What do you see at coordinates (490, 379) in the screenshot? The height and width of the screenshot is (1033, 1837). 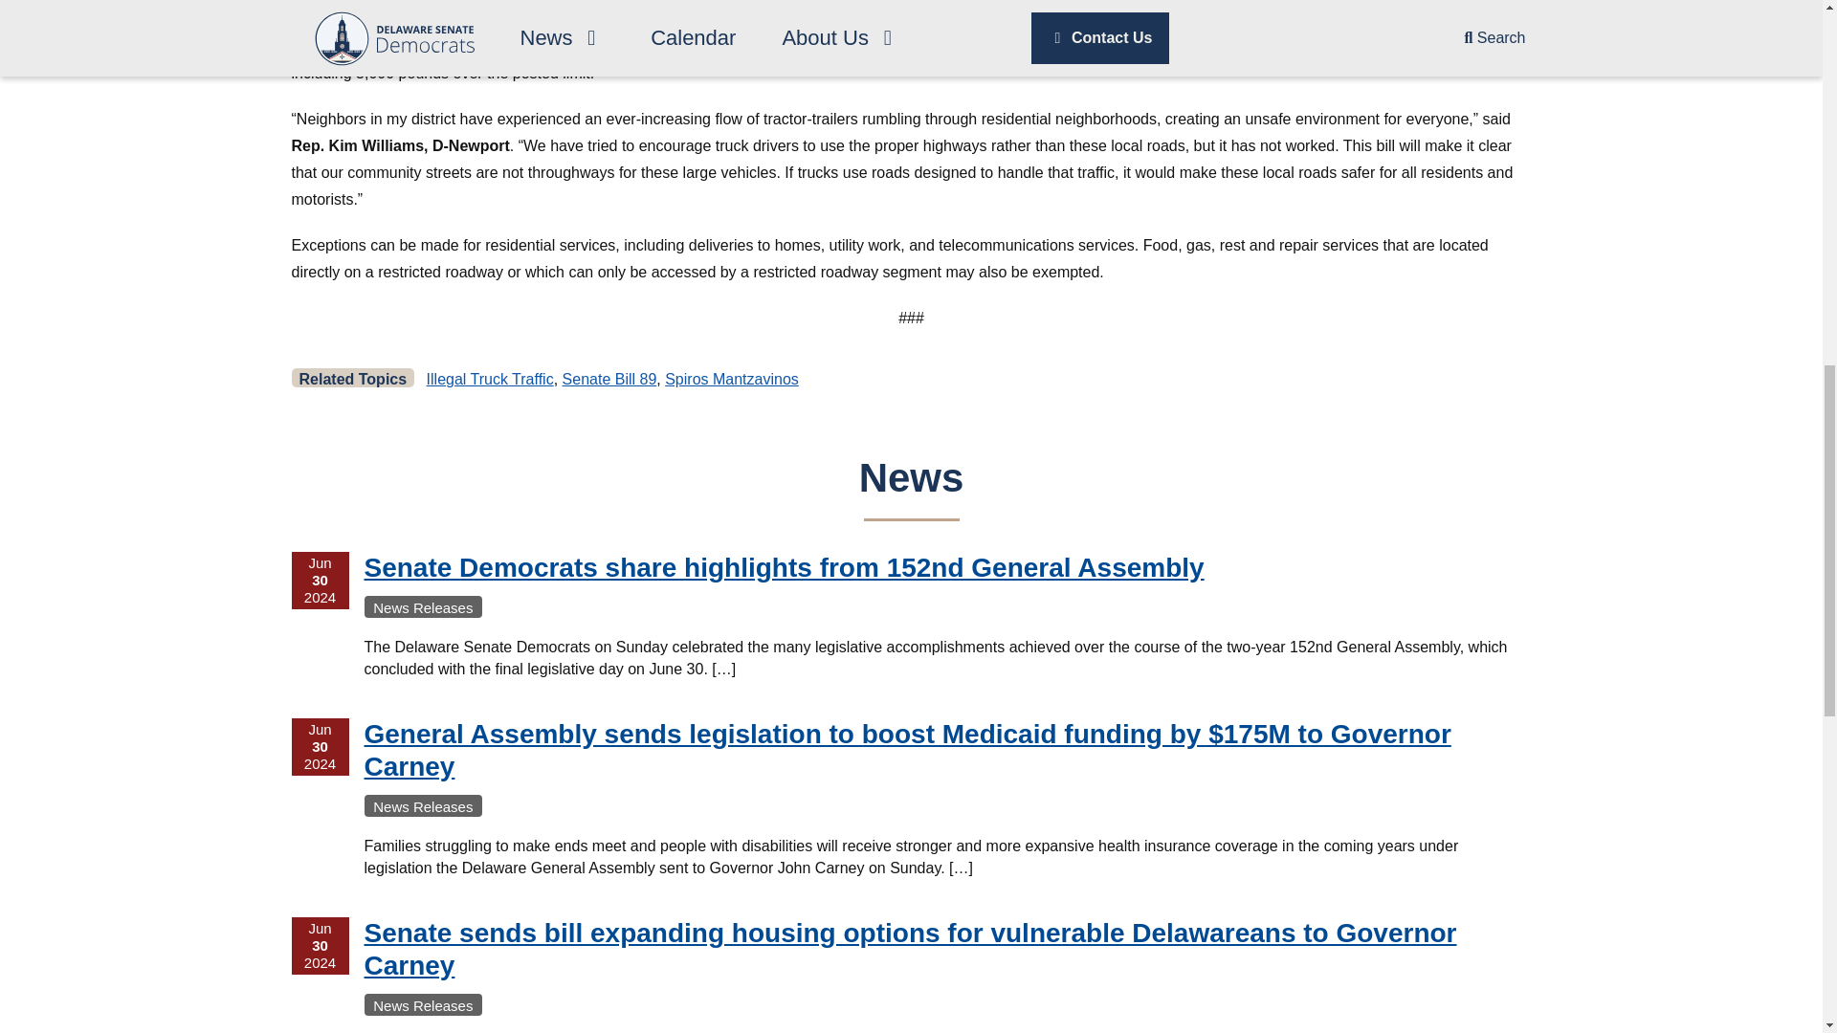 I see `Illegal Truck Traffic` at bounding box center [490, 379].